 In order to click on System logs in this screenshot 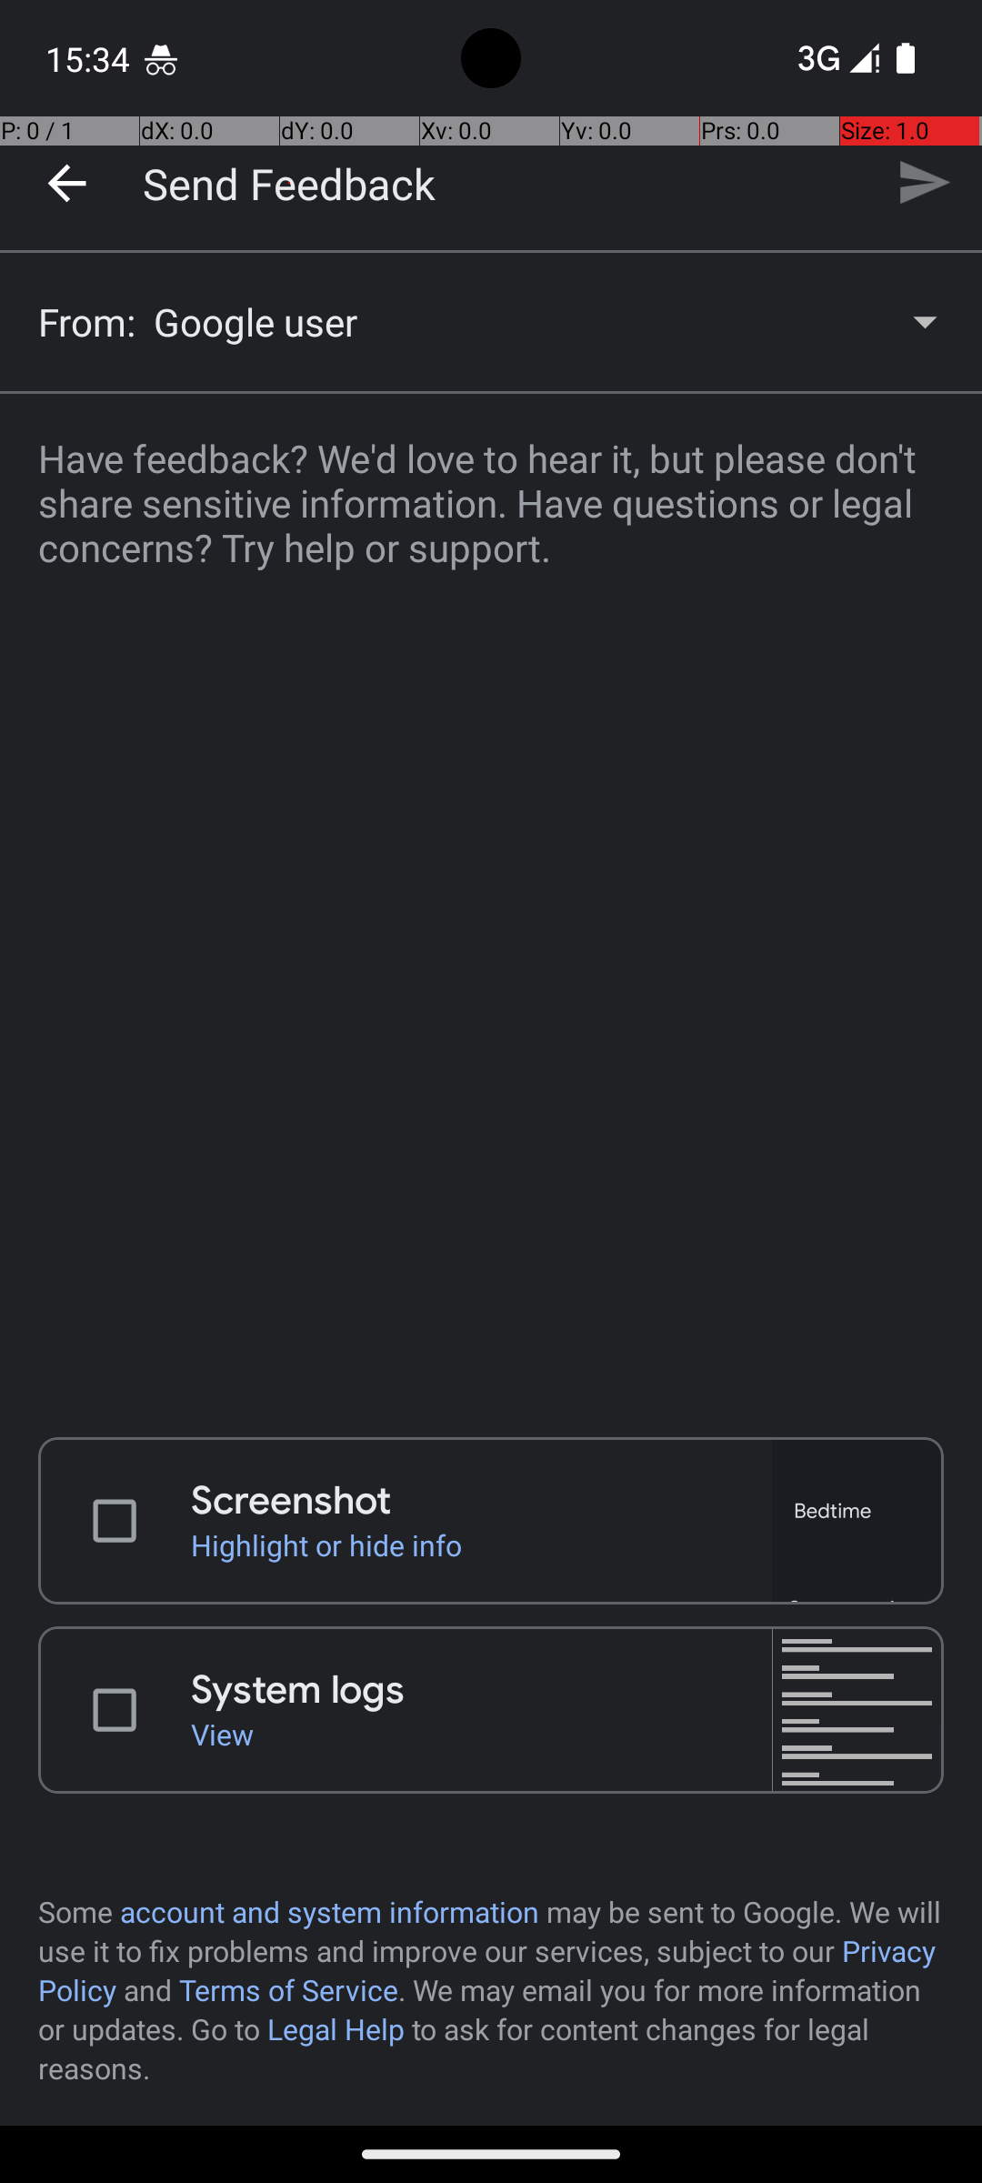, I will do `click(482, 1690)`.